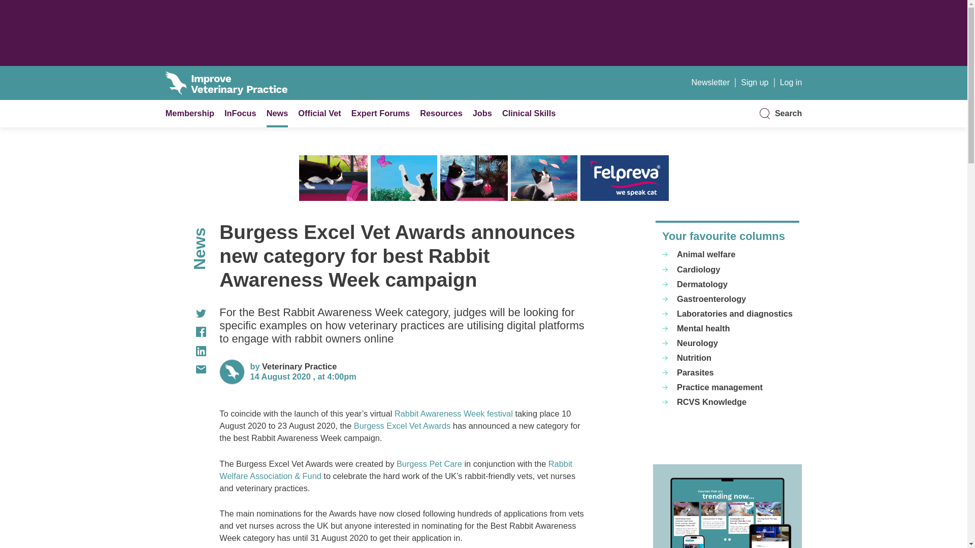  What do you see at coordinates (402, 425) in the screenshot?
I see `Burgess Excel Vet Awards` at bounding box center [402, 425].